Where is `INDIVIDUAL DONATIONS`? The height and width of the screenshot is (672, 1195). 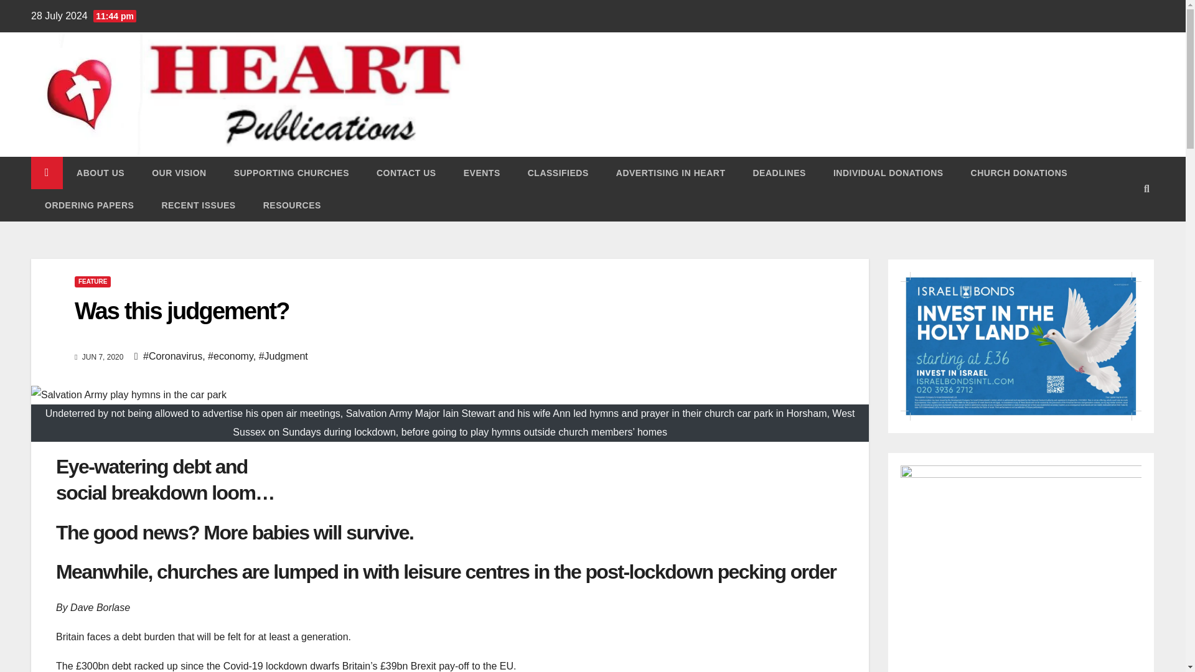
INDIVIDUAL DONATIONS is located at coordinates (888, 172).